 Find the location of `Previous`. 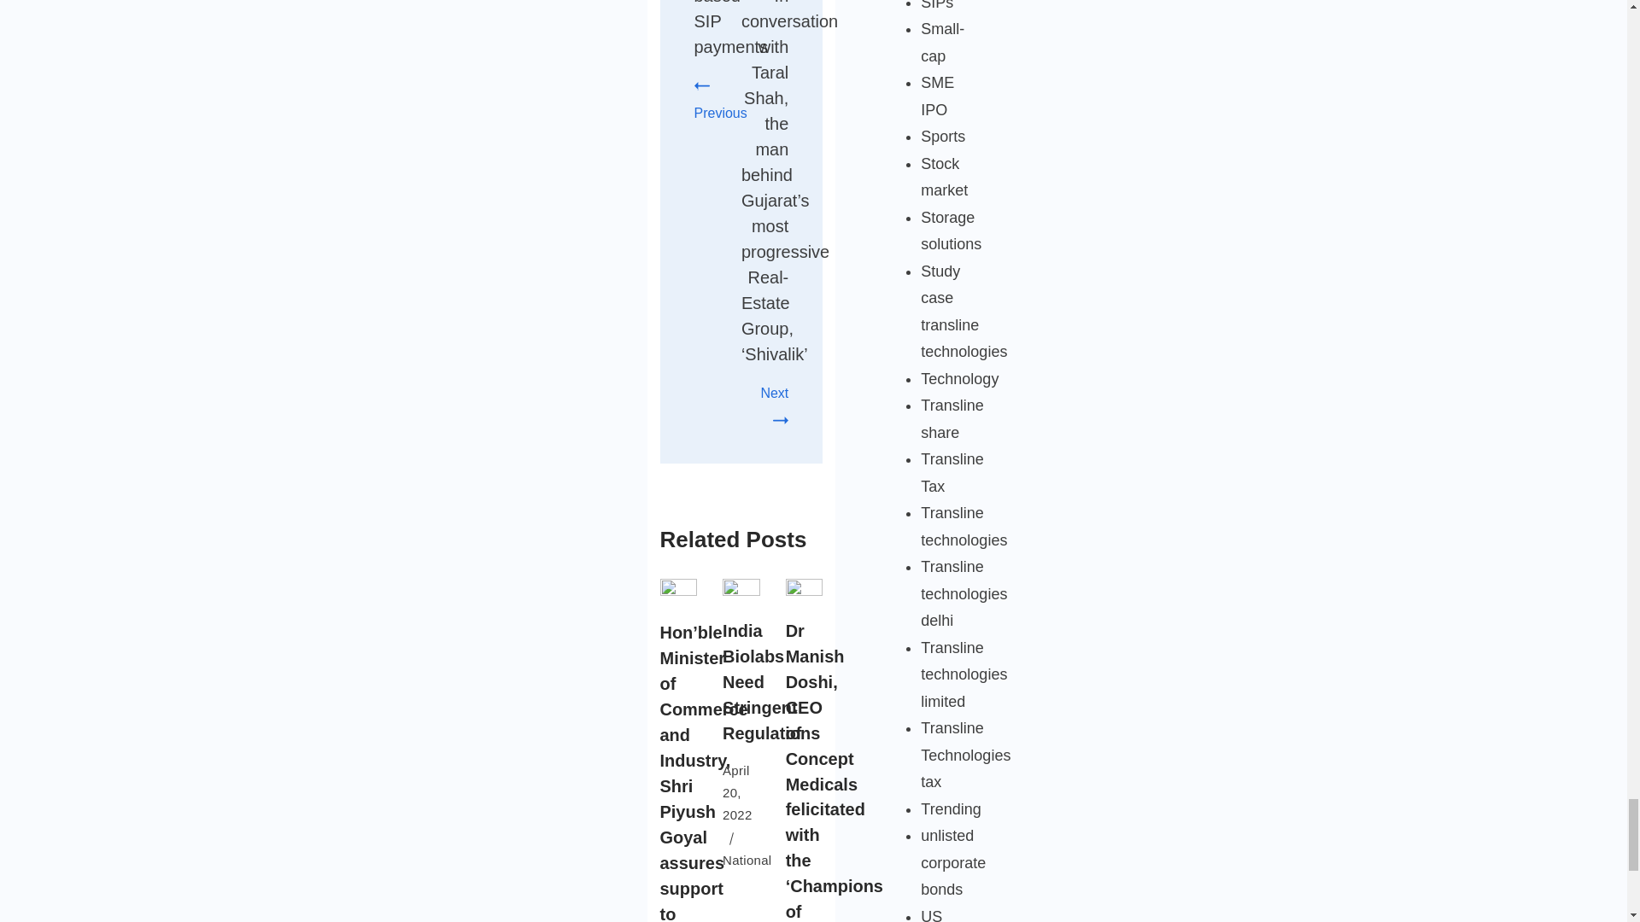

Previous is located at coordinates (719, 99).